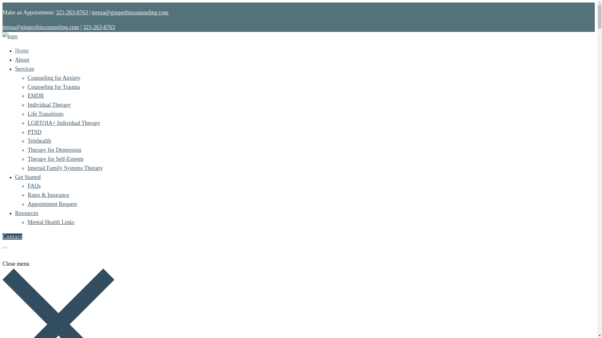 The height and width of the screenshot is (338, 602). I want to click on Life Transitions, so click(46, 114).